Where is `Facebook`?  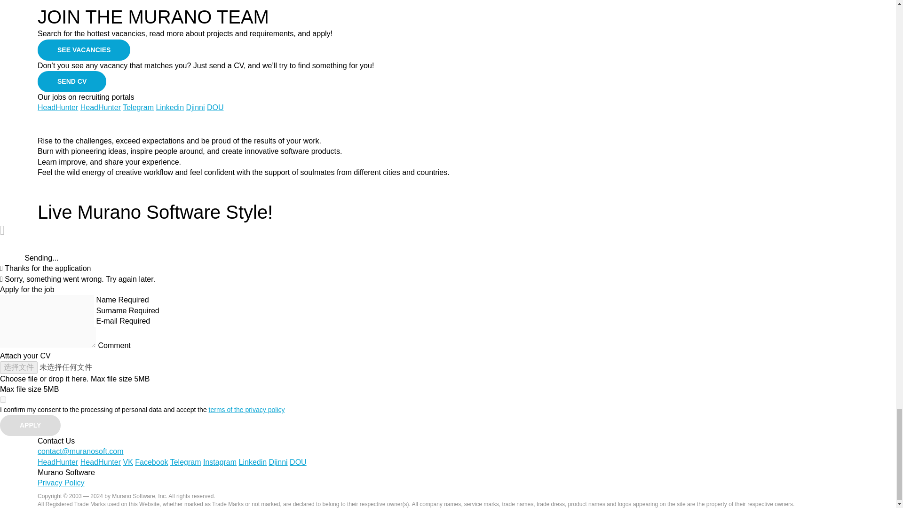 Facebook is located at coordinates (151, 462).